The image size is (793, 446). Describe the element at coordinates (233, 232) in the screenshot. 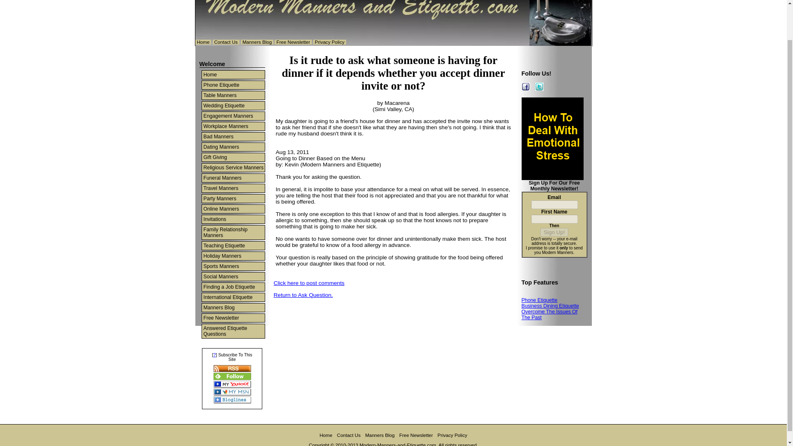

I see `Family Relationship Manners` at that location.